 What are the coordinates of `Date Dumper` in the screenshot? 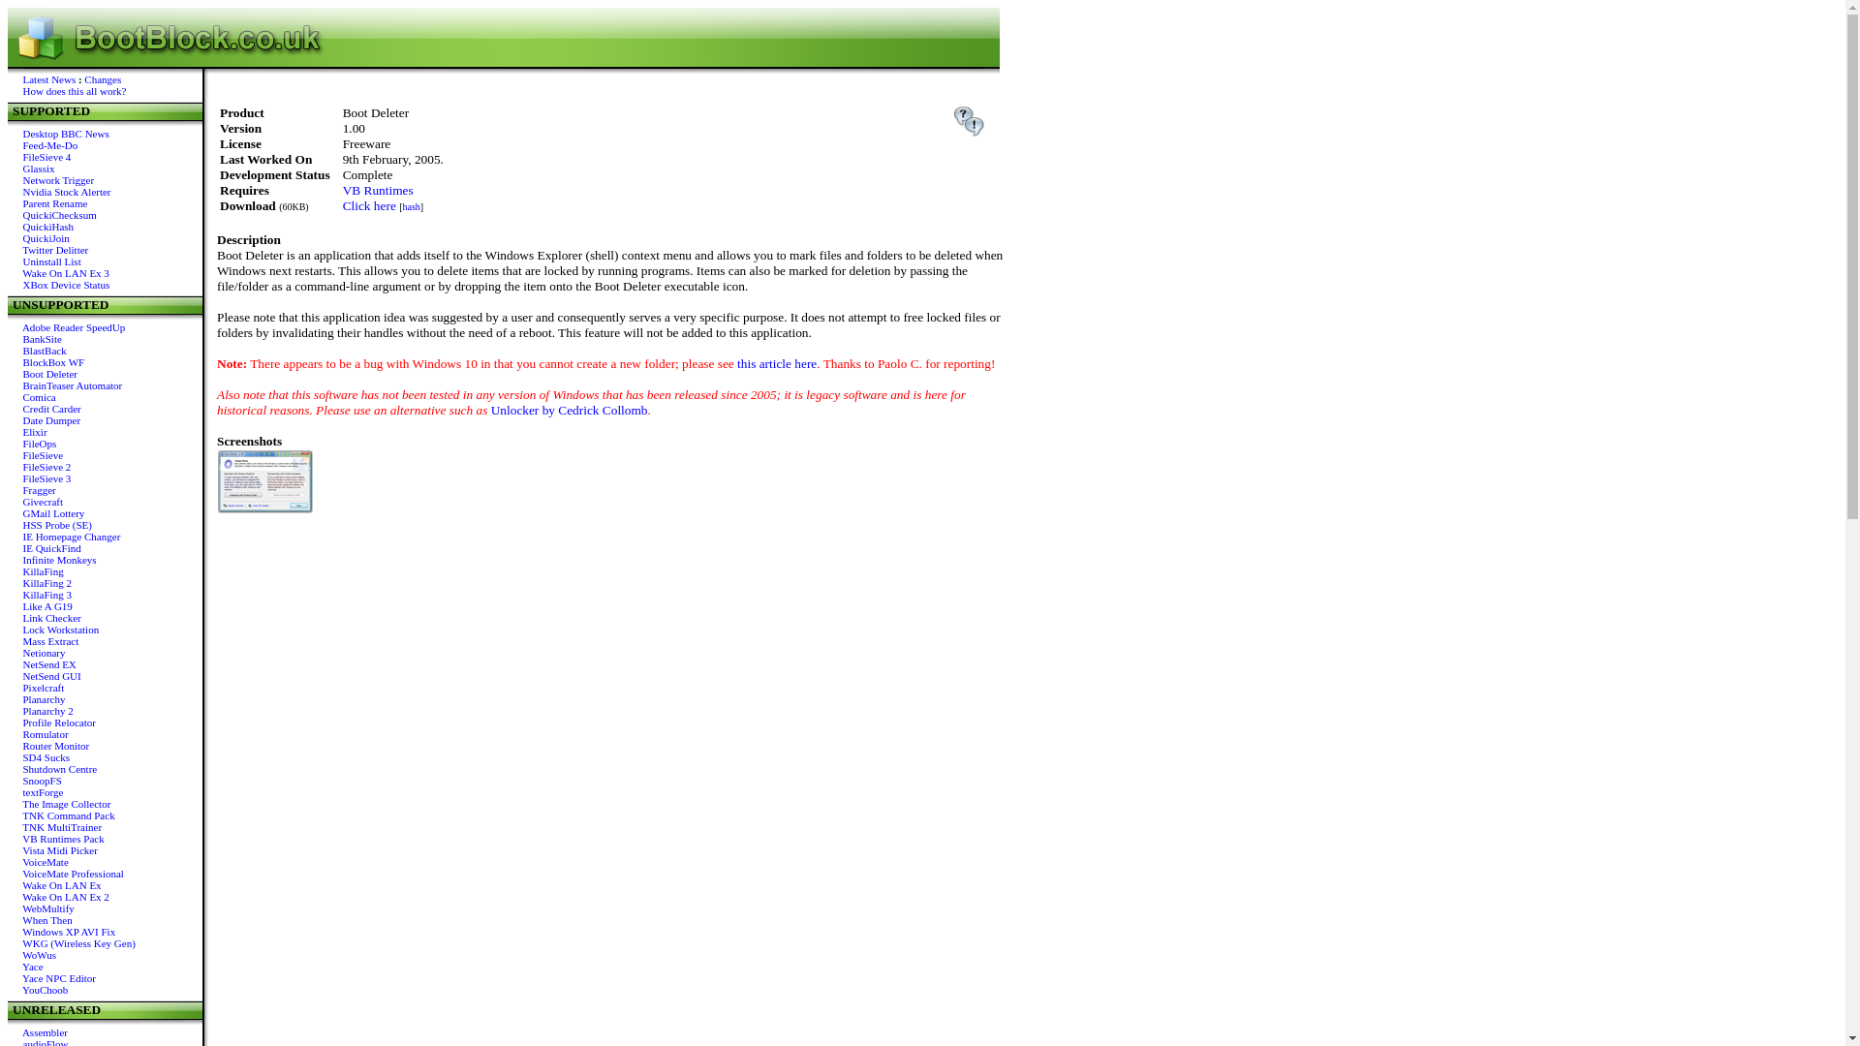 It's located at (52, 419).